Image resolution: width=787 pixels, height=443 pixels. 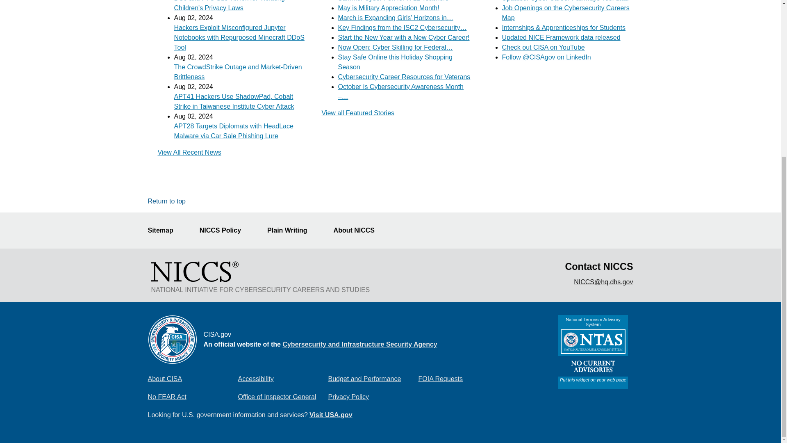 What do you see at coordinates (238, 72) in the screenshot?
I see `The CrowdStrike Outage and Market-Driven Brittleness` at bounding box center [238, 72].